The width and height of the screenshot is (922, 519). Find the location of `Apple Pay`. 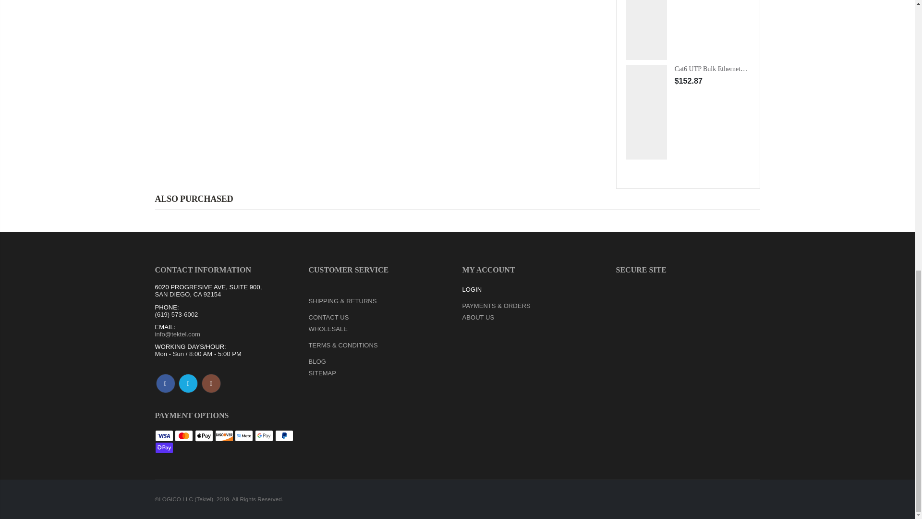

Apple Pay is located at coordinates (204, 436).